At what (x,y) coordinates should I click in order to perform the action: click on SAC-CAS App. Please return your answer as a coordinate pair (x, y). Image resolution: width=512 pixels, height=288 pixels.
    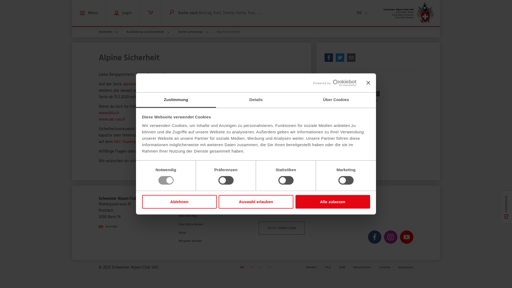
    Looking at the image, I should click on (188, 216).